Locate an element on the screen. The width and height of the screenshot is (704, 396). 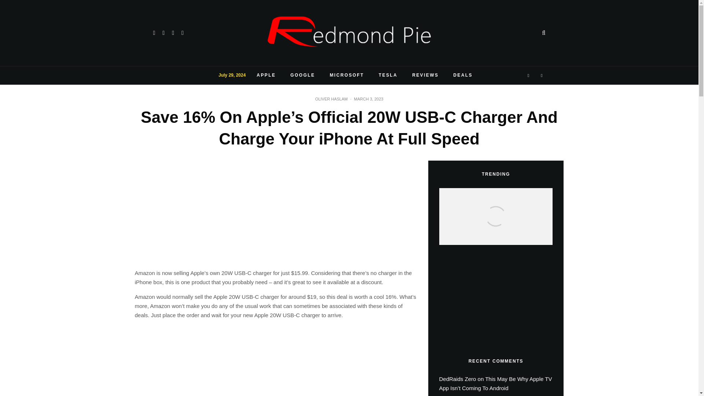
APPLE is located at coordinates (266, 76).